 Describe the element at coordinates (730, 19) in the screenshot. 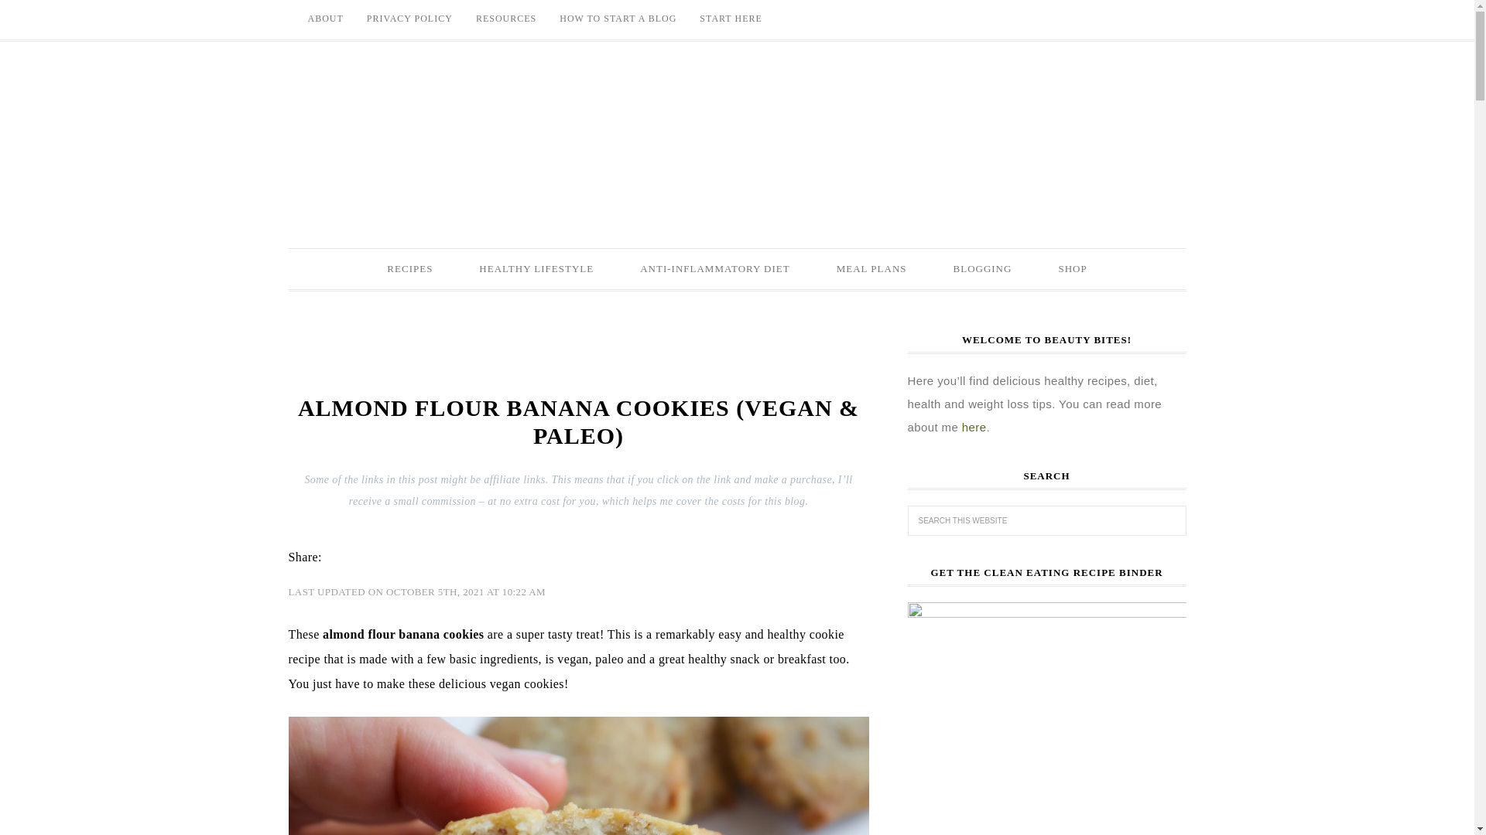

I see `START HERE` at that location.